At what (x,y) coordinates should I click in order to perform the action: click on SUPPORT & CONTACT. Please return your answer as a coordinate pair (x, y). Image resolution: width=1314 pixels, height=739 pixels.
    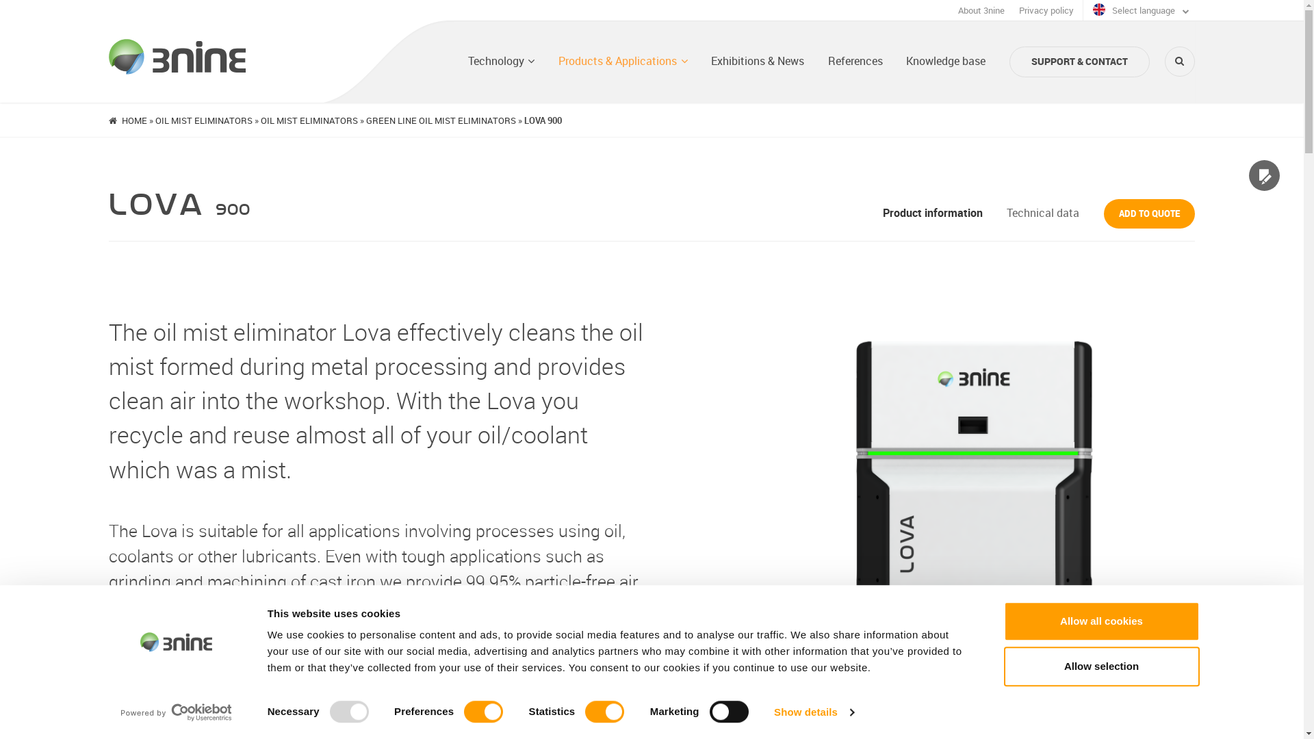
    Looking at the image, I should click on (1080, 62).